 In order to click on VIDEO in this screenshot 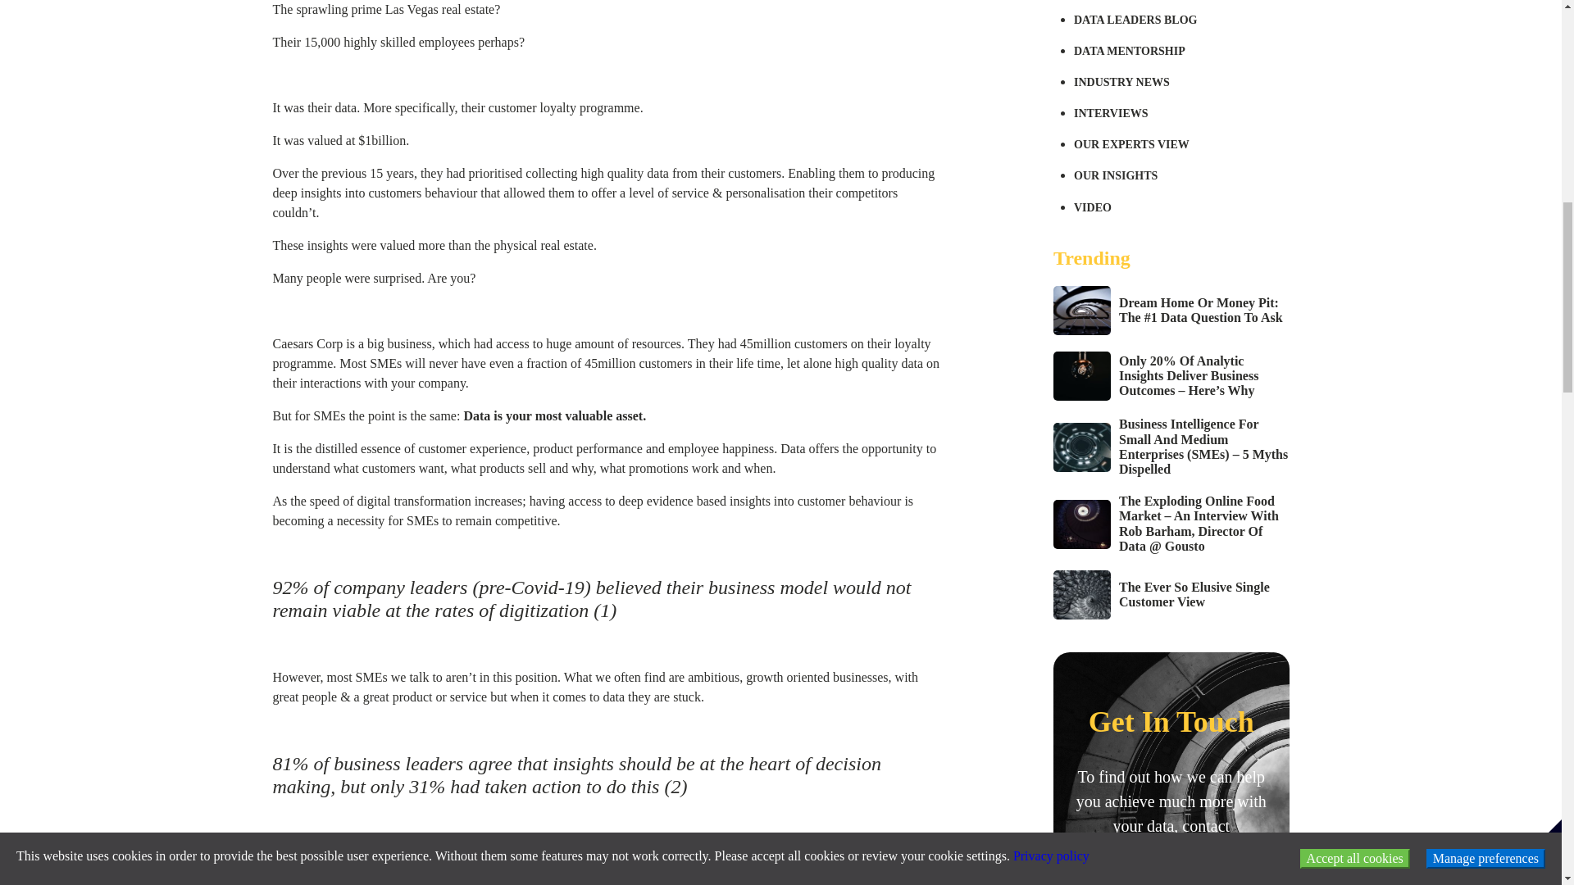, I will do `click(1180, 208)`.